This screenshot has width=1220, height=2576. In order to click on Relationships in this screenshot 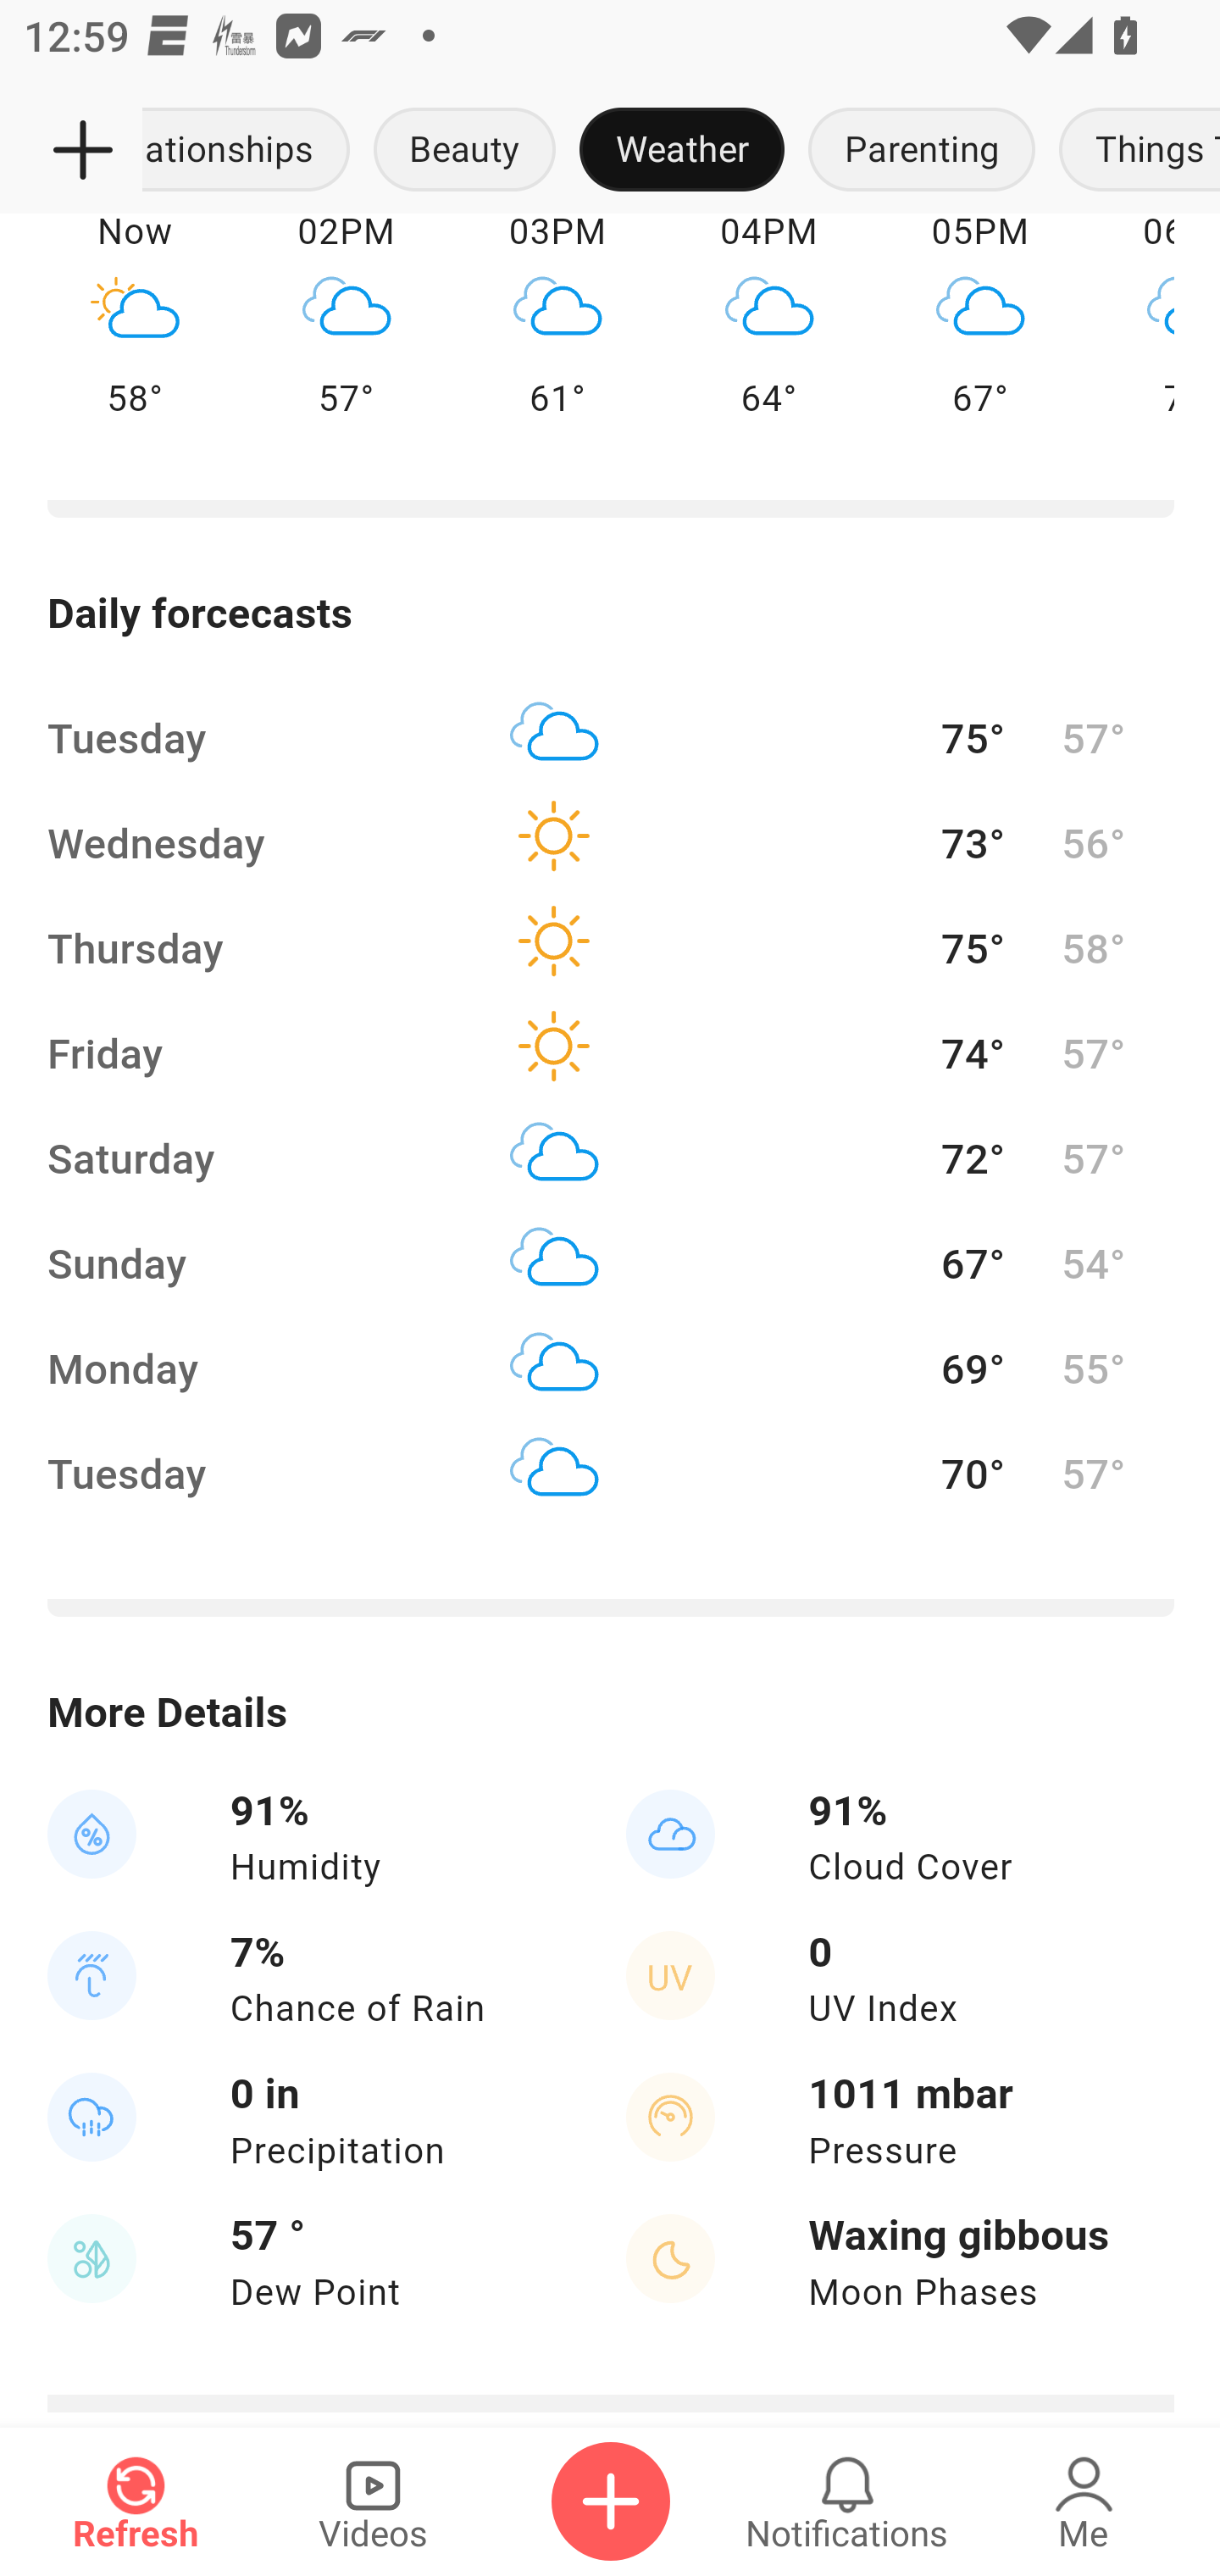, I will do `click(252, 151)`.